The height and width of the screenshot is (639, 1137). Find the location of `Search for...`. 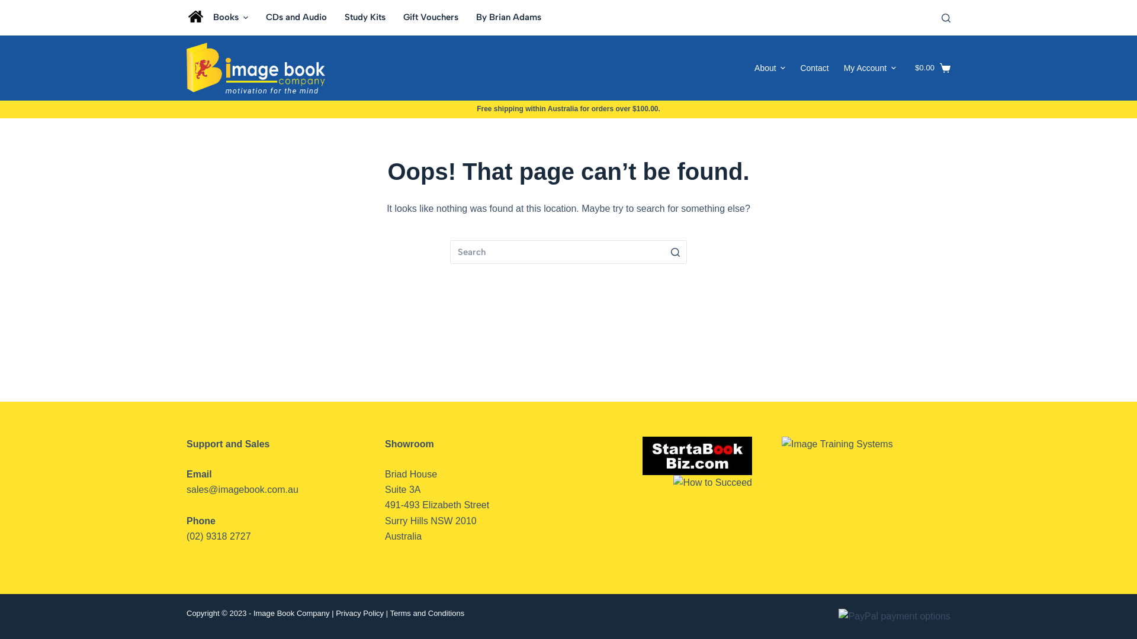

Search for... is located at coordinates (568, 252).